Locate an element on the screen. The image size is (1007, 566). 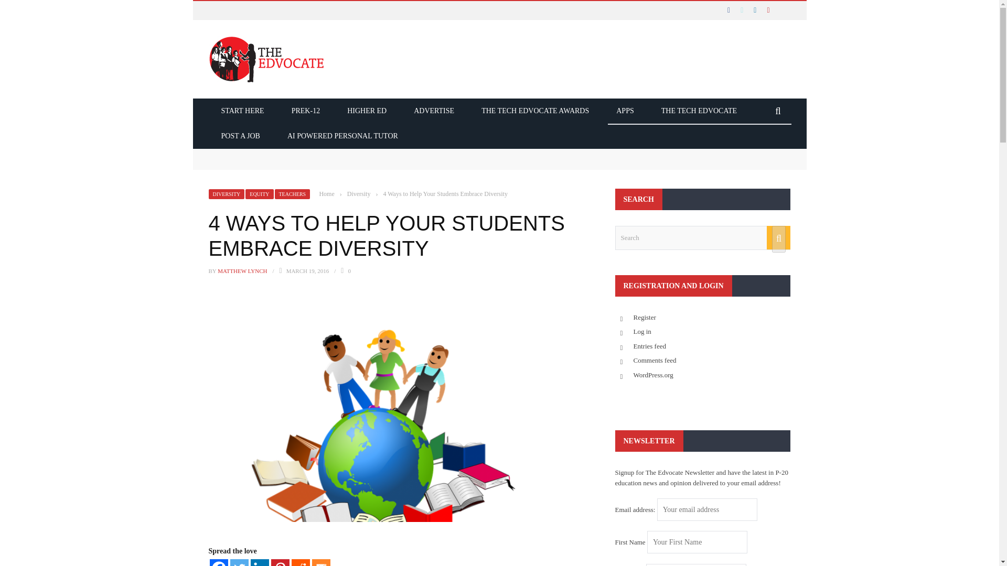
Search is located at coordinates (702, 238).